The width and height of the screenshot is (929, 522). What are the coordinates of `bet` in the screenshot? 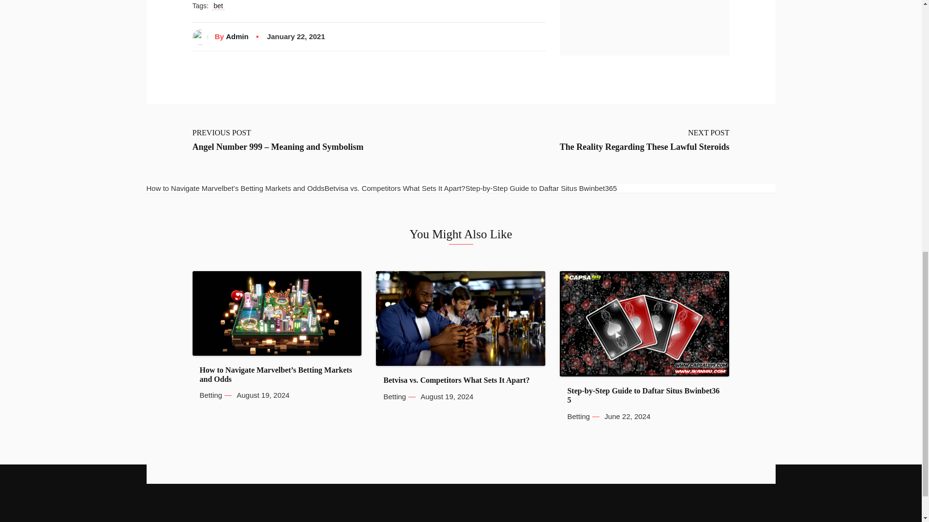 It's located at (219, 6).